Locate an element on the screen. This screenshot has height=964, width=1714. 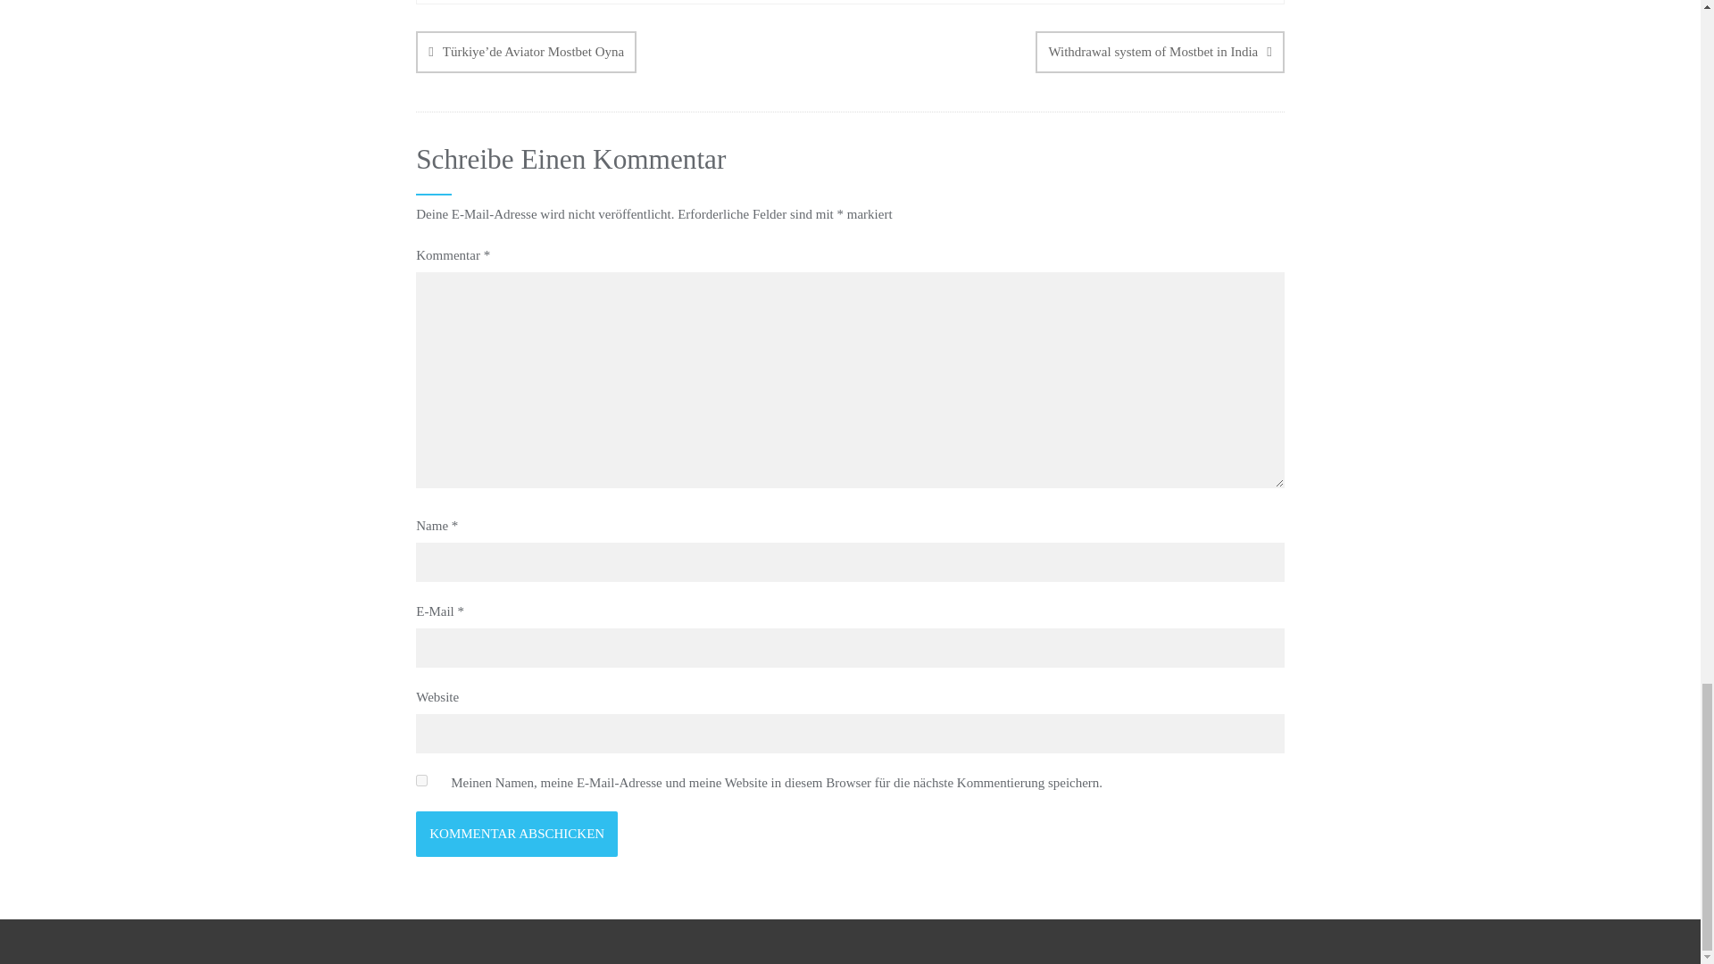
Kommentar abschicken is located at coordinates (516, 834).